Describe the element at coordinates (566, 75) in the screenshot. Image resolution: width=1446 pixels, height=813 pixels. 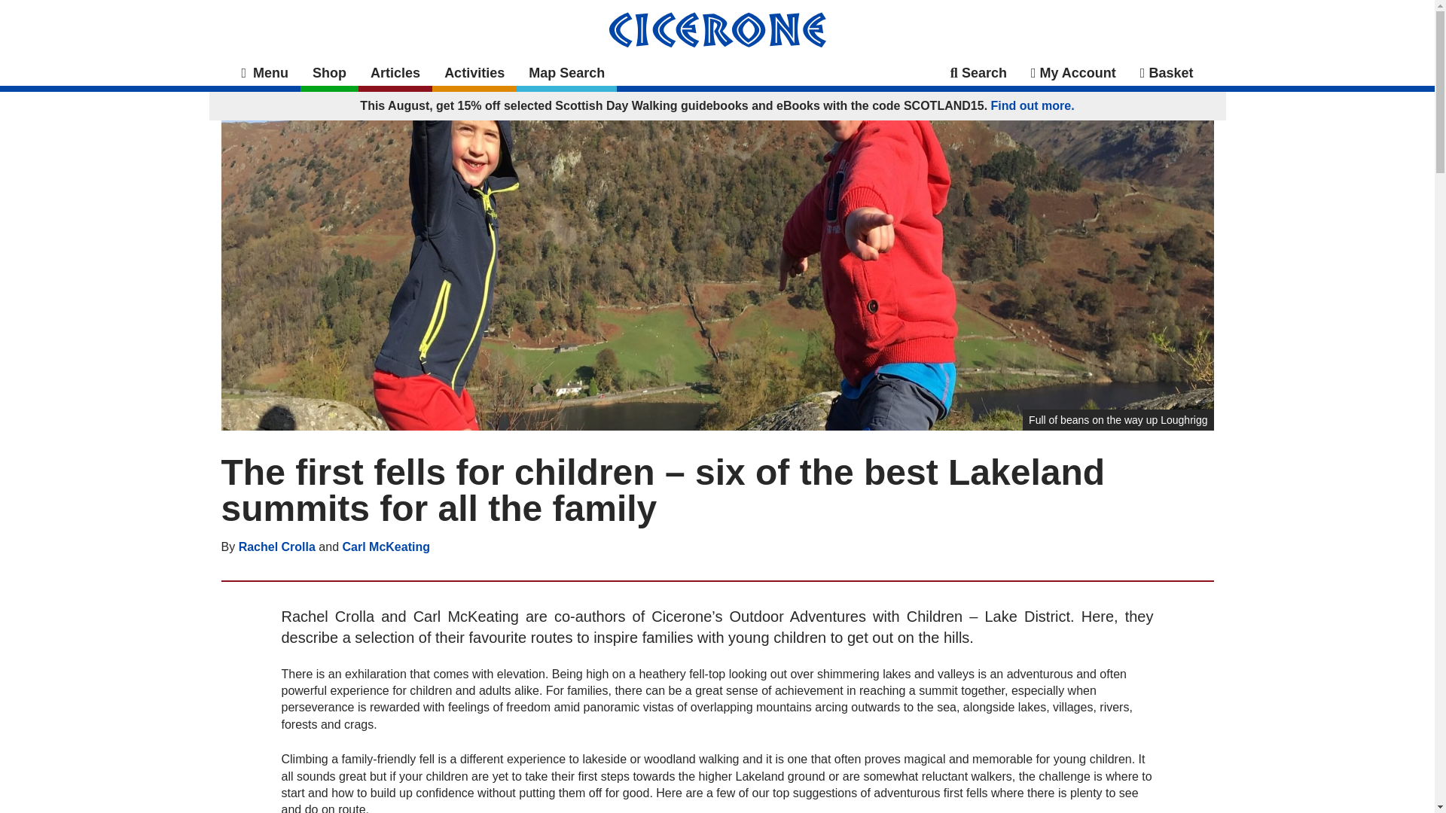
I see `Map Search` at that location.